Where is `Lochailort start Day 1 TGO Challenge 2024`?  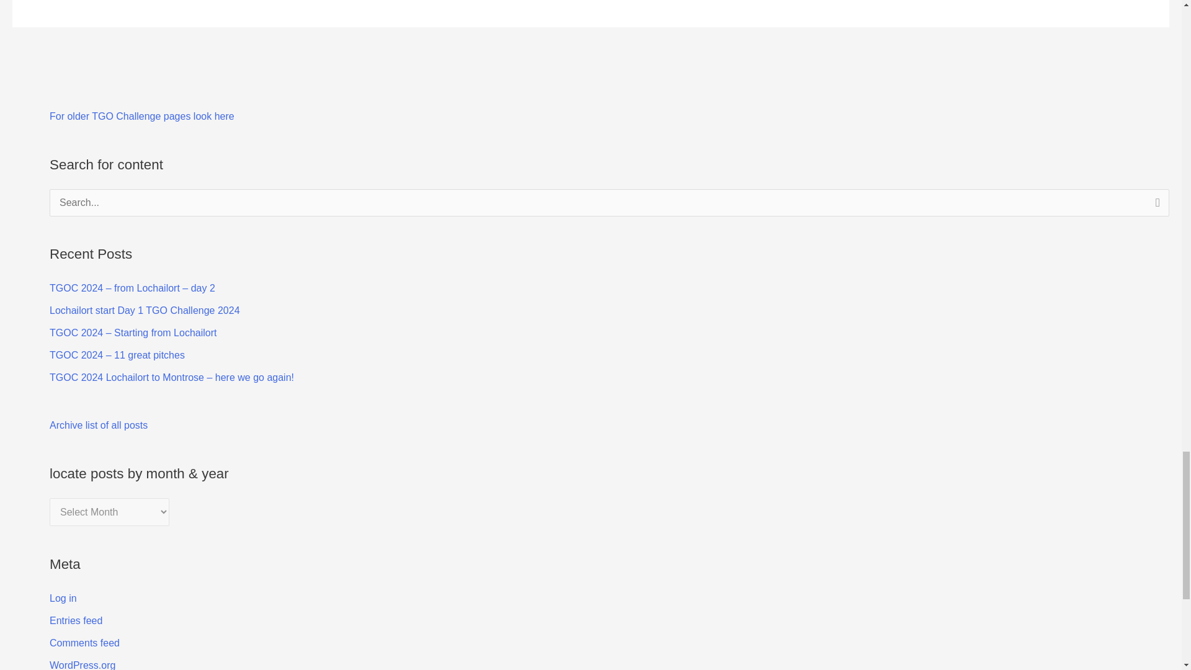 Lochailort start Day 1 TGO Challenge 2024 is located at coordinates (145, 310).